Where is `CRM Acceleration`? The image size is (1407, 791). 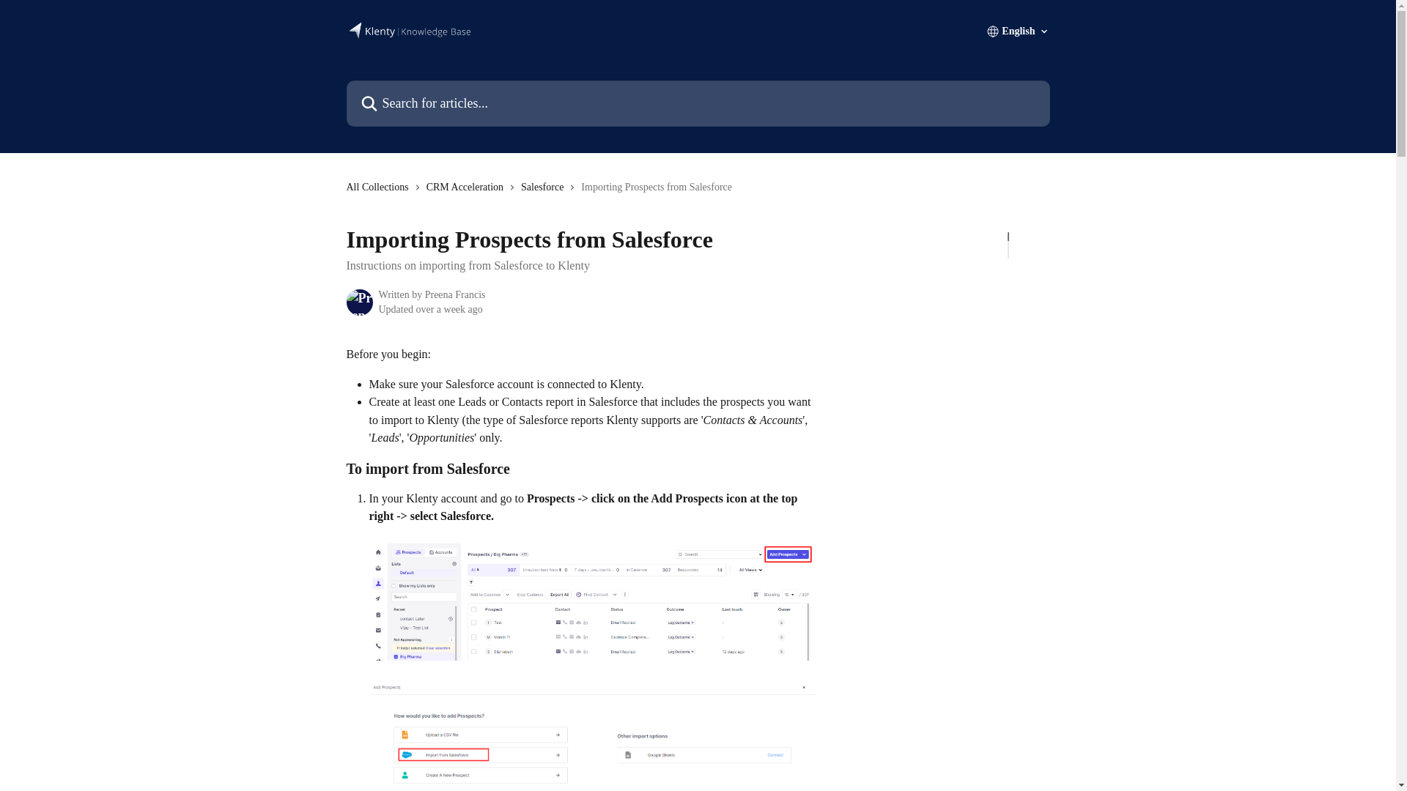 CRM Acceleration is located at coordinates (468, 187).